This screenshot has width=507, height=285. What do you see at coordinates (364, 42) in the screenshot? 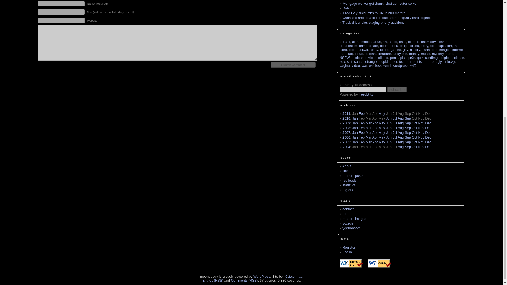
I see `animation` at bounding box center [364, 42].